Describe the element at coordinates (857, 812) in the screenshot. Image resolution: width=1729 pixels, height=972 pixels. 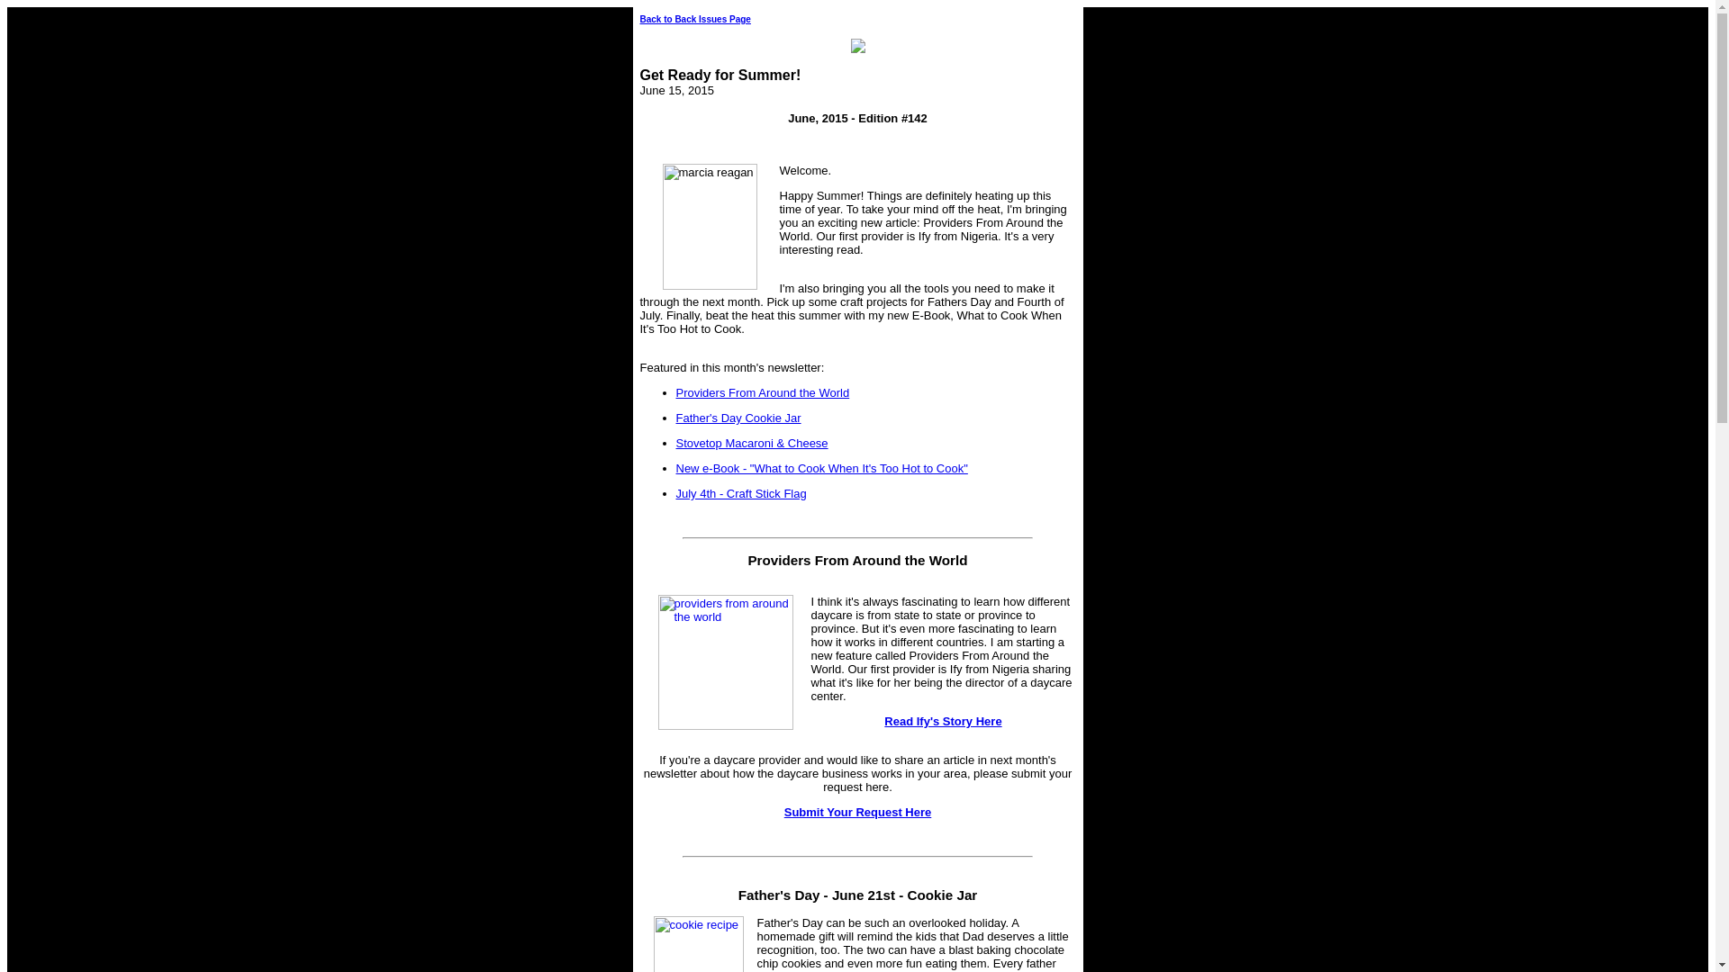
I see `Submit Your Request Here` at that location.